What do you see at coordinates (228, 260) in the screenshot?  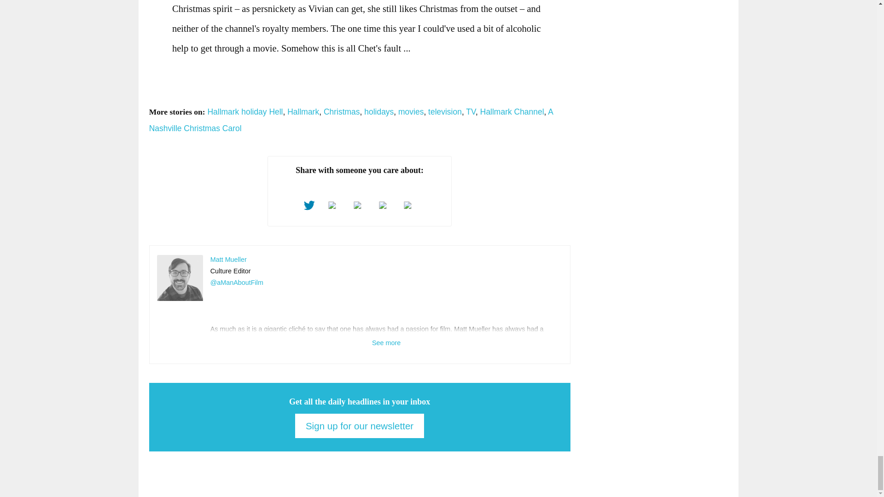 I see `More articles by Matt Mueller` at bounding box center [228, 260].